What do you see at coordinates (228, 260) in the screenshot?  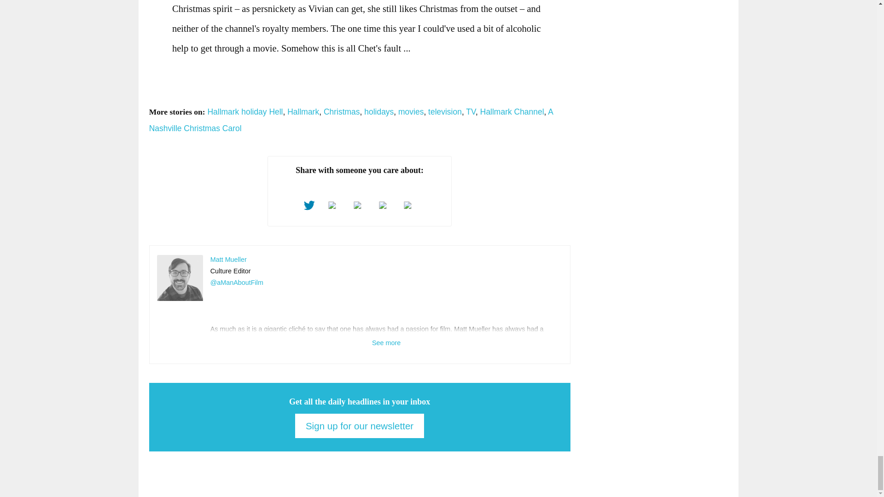 I see `More articles by Matt Mueller` at bounding box center [228, 260].